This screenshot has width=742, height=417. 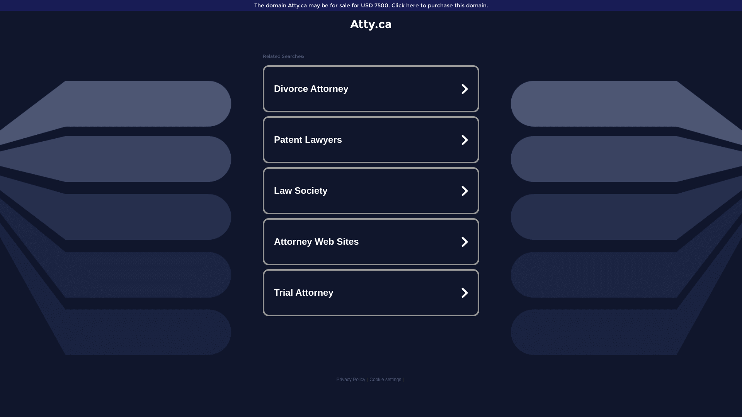 I want to click on Atty.ca, so click(x=371, y=24).